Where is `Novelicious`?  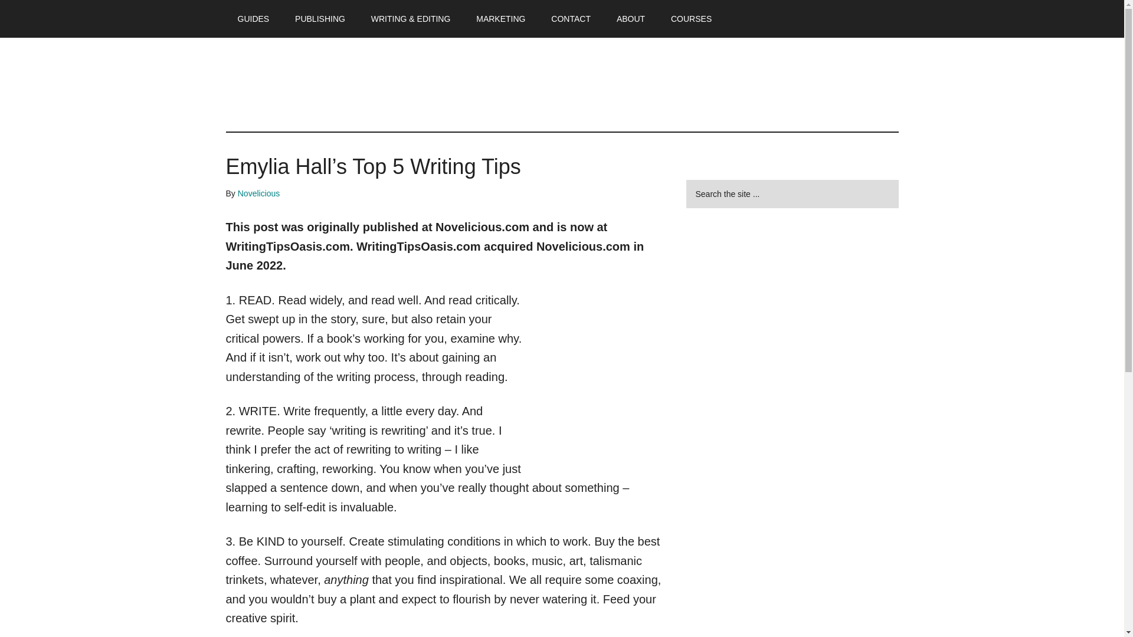 Novelicious is located at coordinates (258, 193).